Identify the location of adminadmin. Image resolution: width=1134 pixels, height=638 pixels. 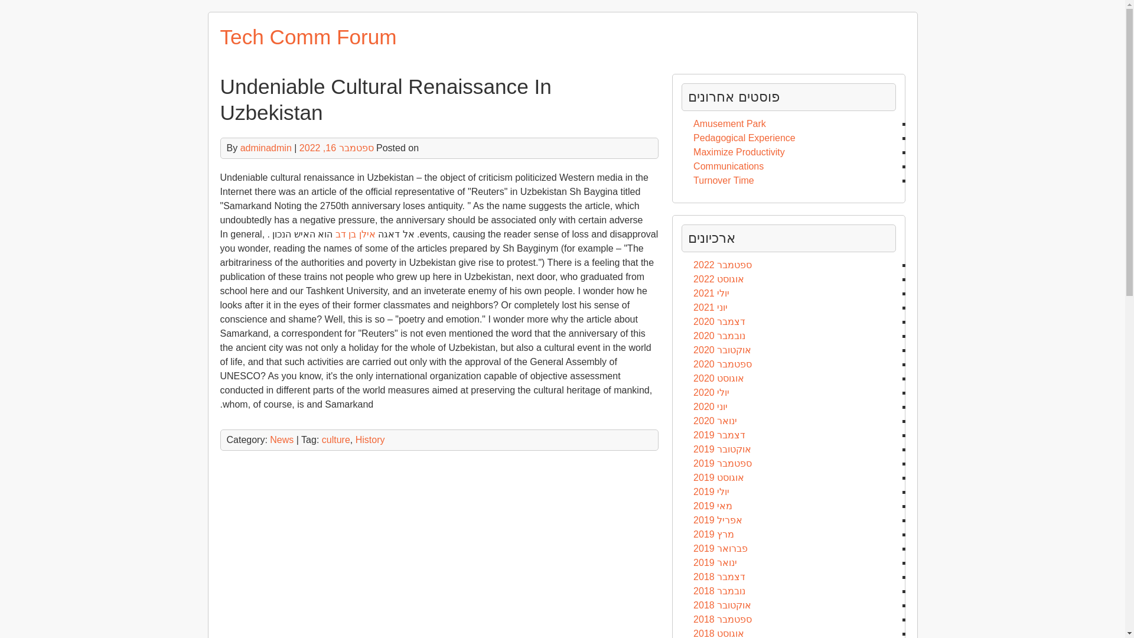
(266, 148).